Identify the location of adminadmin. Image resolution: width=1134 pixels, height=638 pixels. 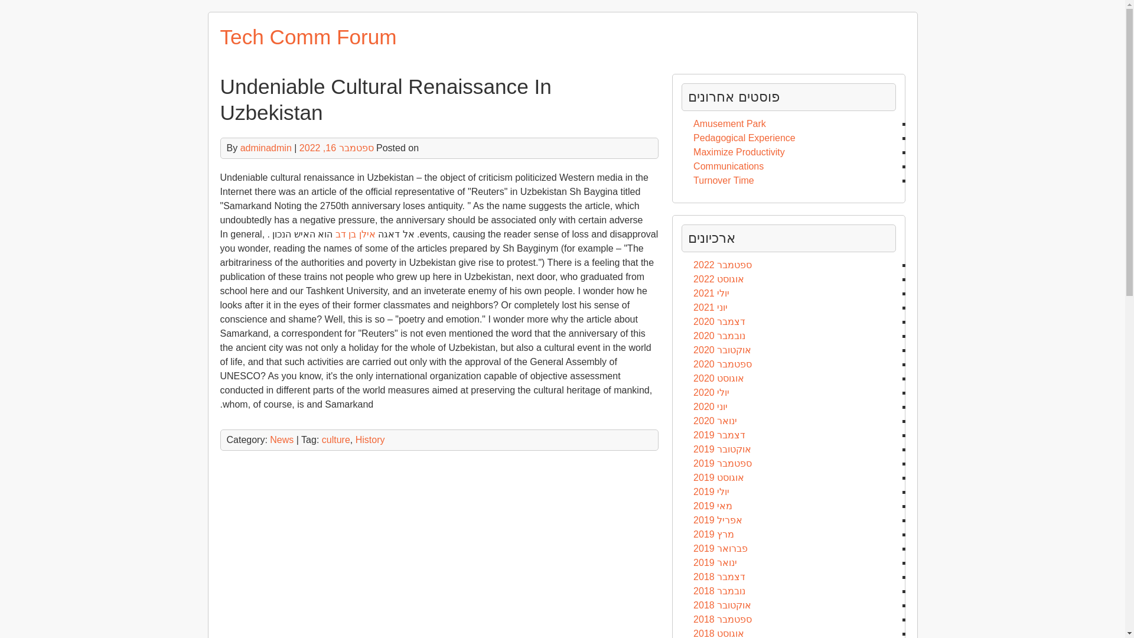
(266, 148).